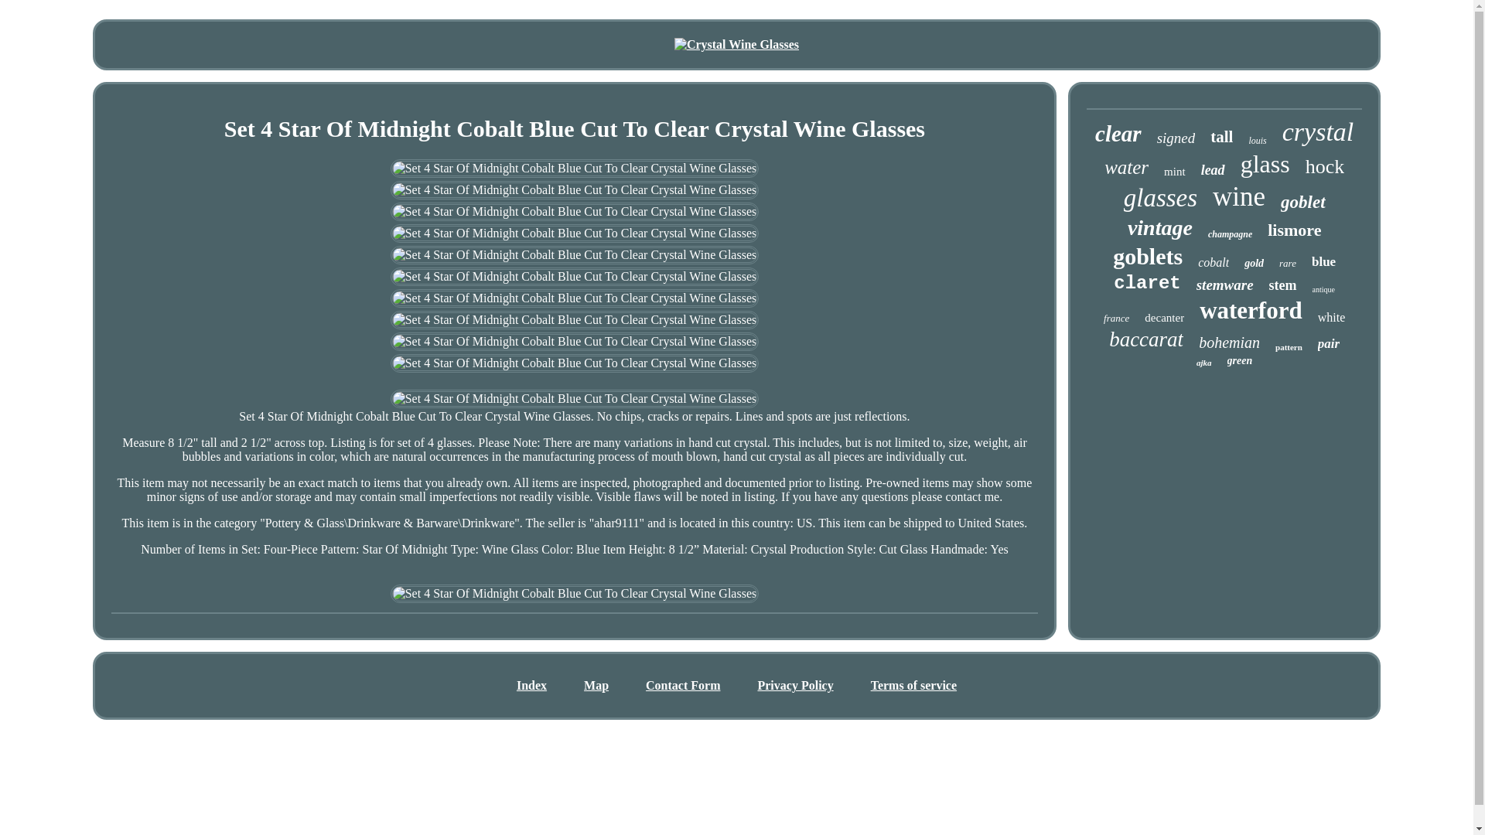 Image resolution: width=1485 pixels, height=835 pixels. Describe the element at coordinates (1324, 289) in the screenshot. I see `antique` at that location.